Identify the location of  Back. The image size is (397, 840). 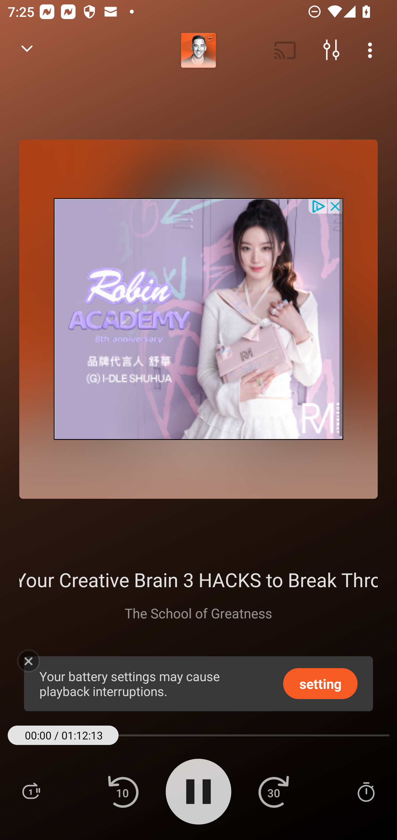
(27, 50).